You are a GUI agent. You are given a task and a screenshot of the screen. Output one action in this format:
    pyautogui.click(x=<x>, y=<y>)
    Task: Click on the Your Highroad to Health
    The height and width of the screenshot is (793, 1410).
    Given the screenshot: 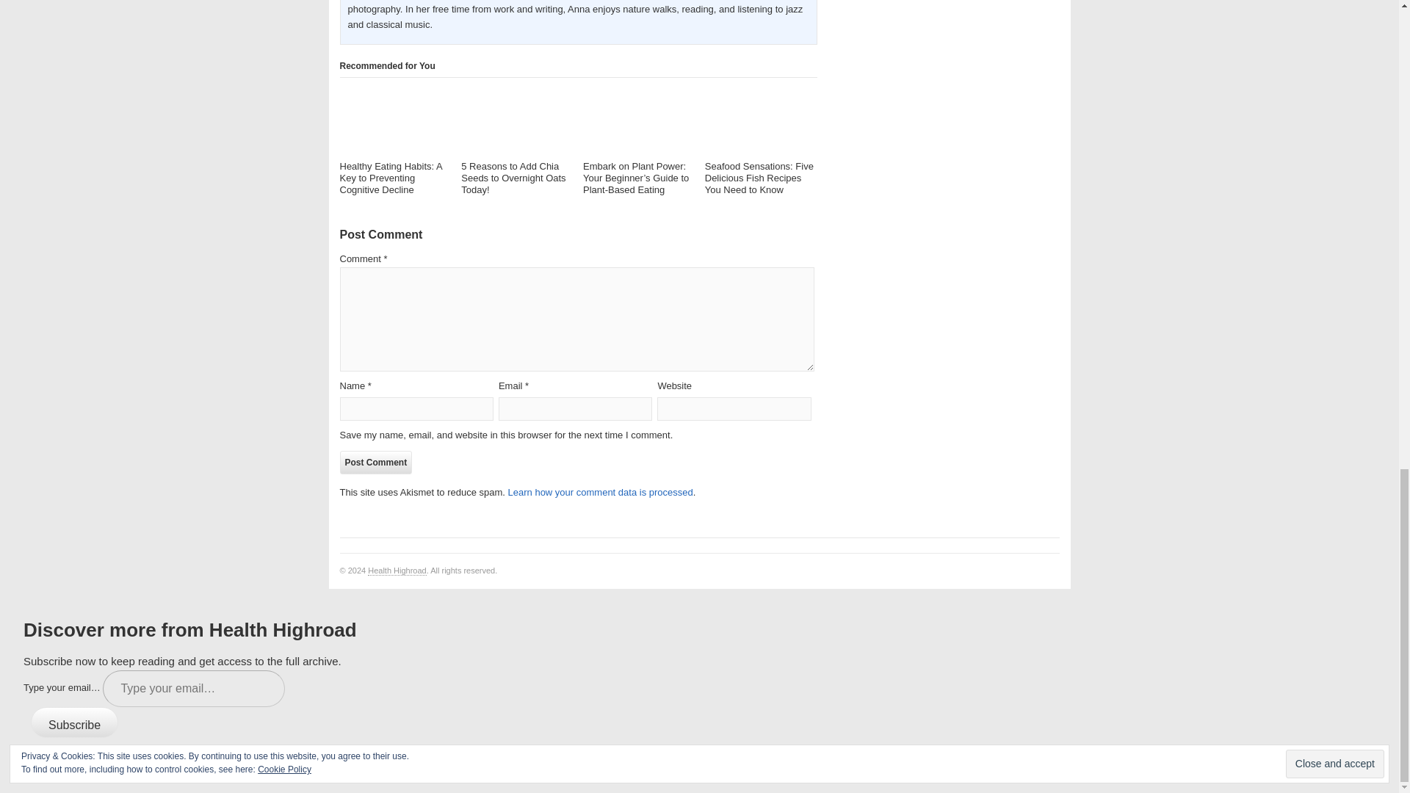 What is the action you would take?
    pyautogui.click(x=397, y=571)
    